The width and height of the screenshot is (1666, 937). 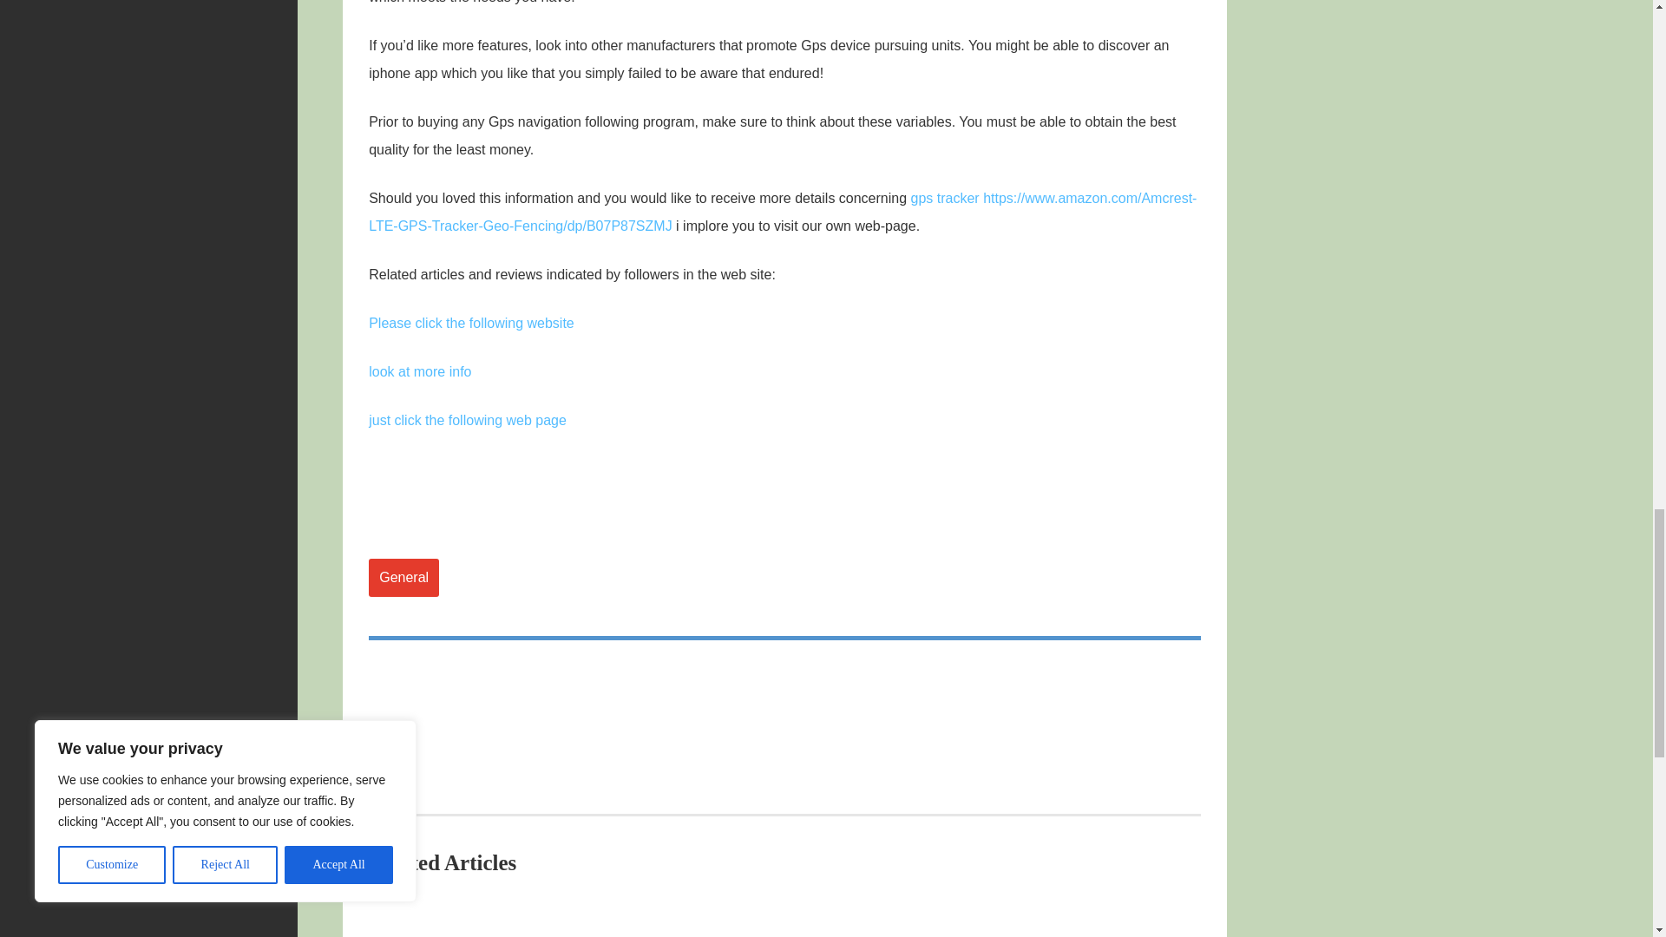 I want to click on General, so click(x=403, y=577).